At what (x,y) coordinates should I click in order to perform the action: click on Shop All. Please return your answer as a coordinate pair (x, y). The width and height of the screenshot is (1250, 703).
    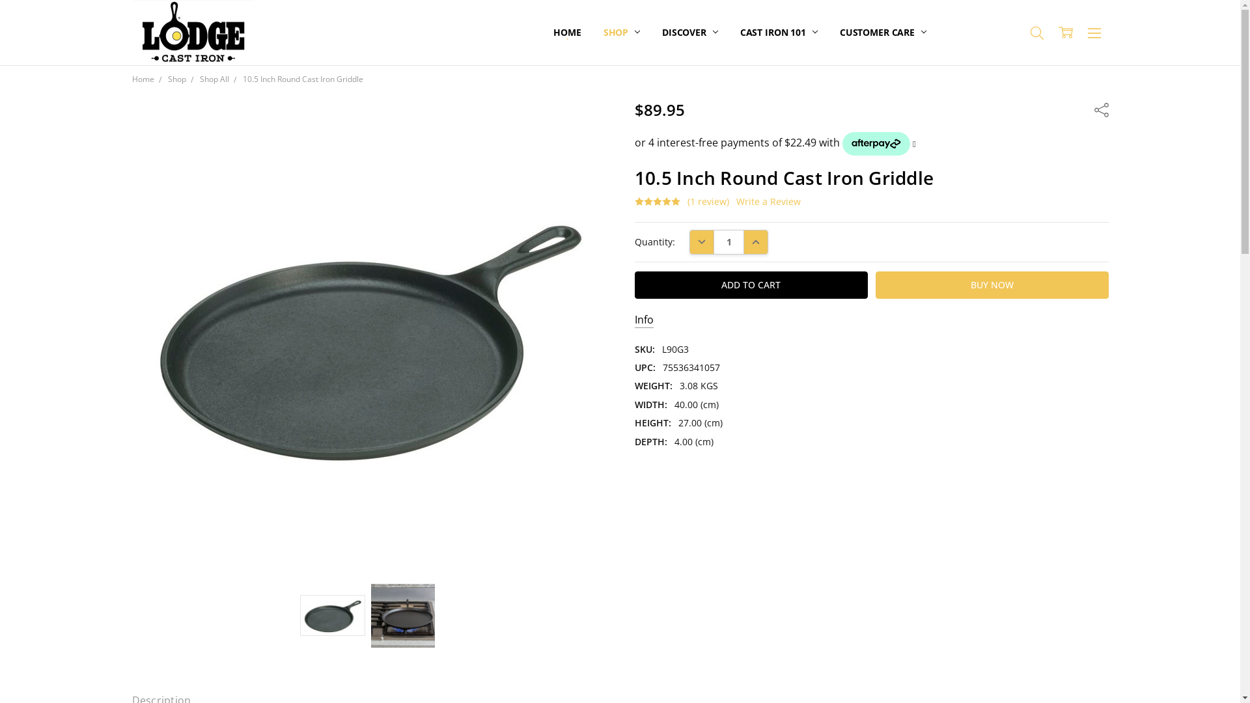
    Looking at the image, I should click on (214, 79).